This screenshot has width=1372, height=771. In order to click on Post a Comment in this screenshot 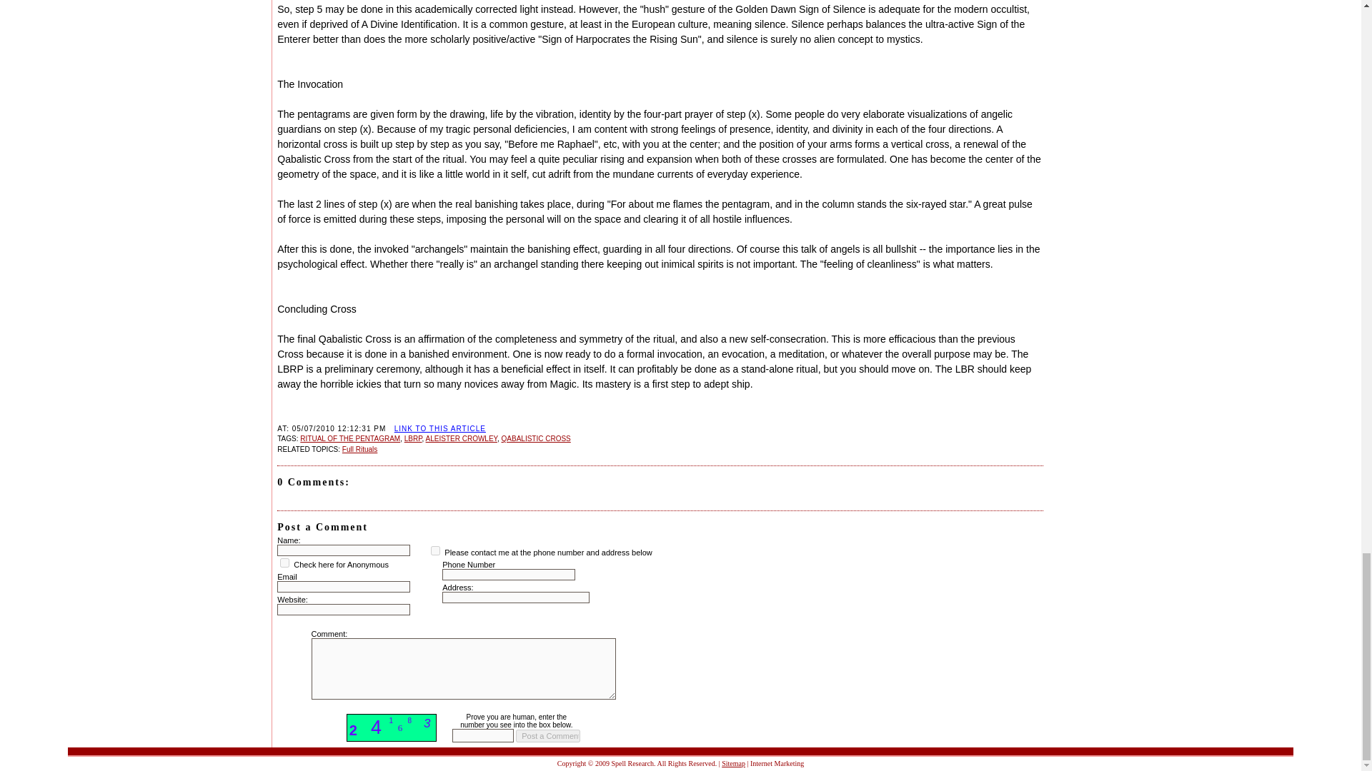, I will do `click(547, 735)`.